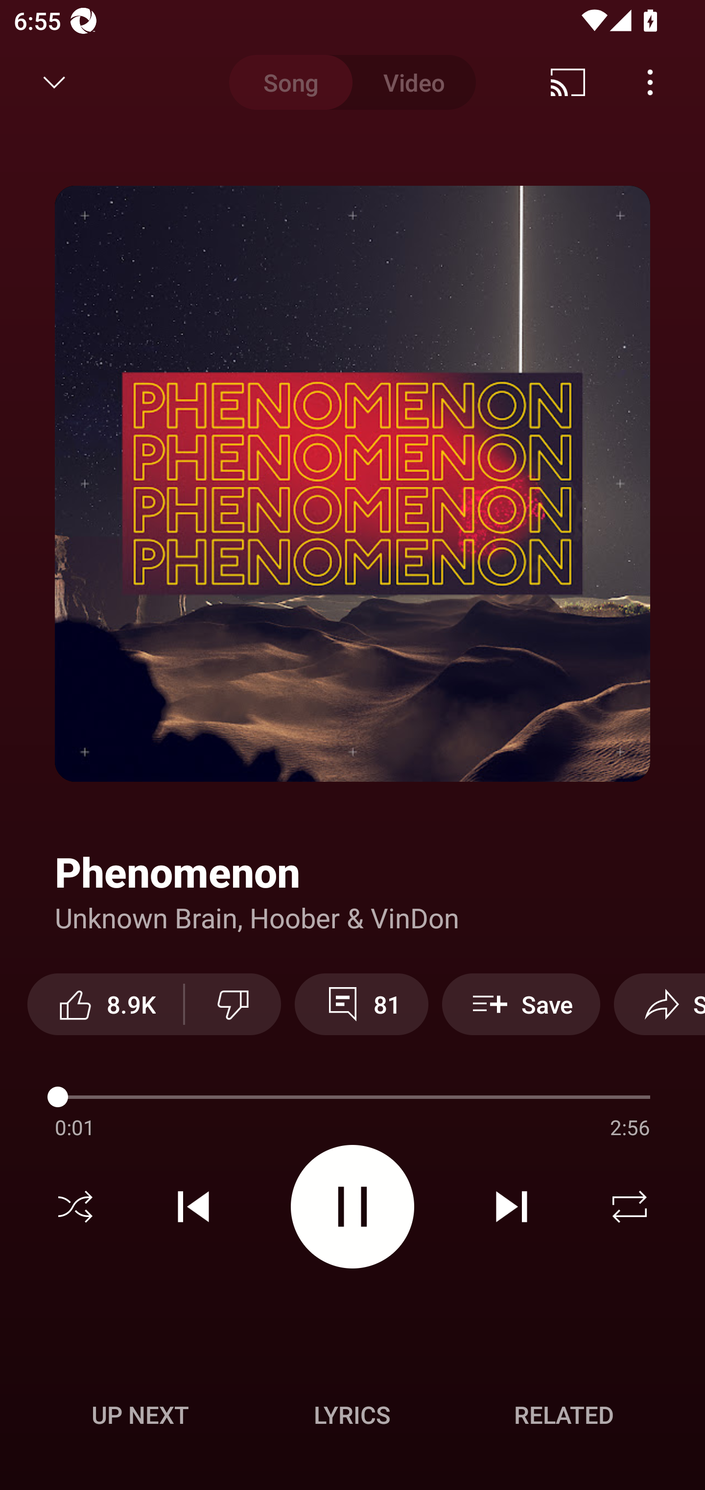 This screenshot has width=705, height=1490. Describe the element at coordinates (233, 1004) in the screenshot. I see `Dislike` at that location.